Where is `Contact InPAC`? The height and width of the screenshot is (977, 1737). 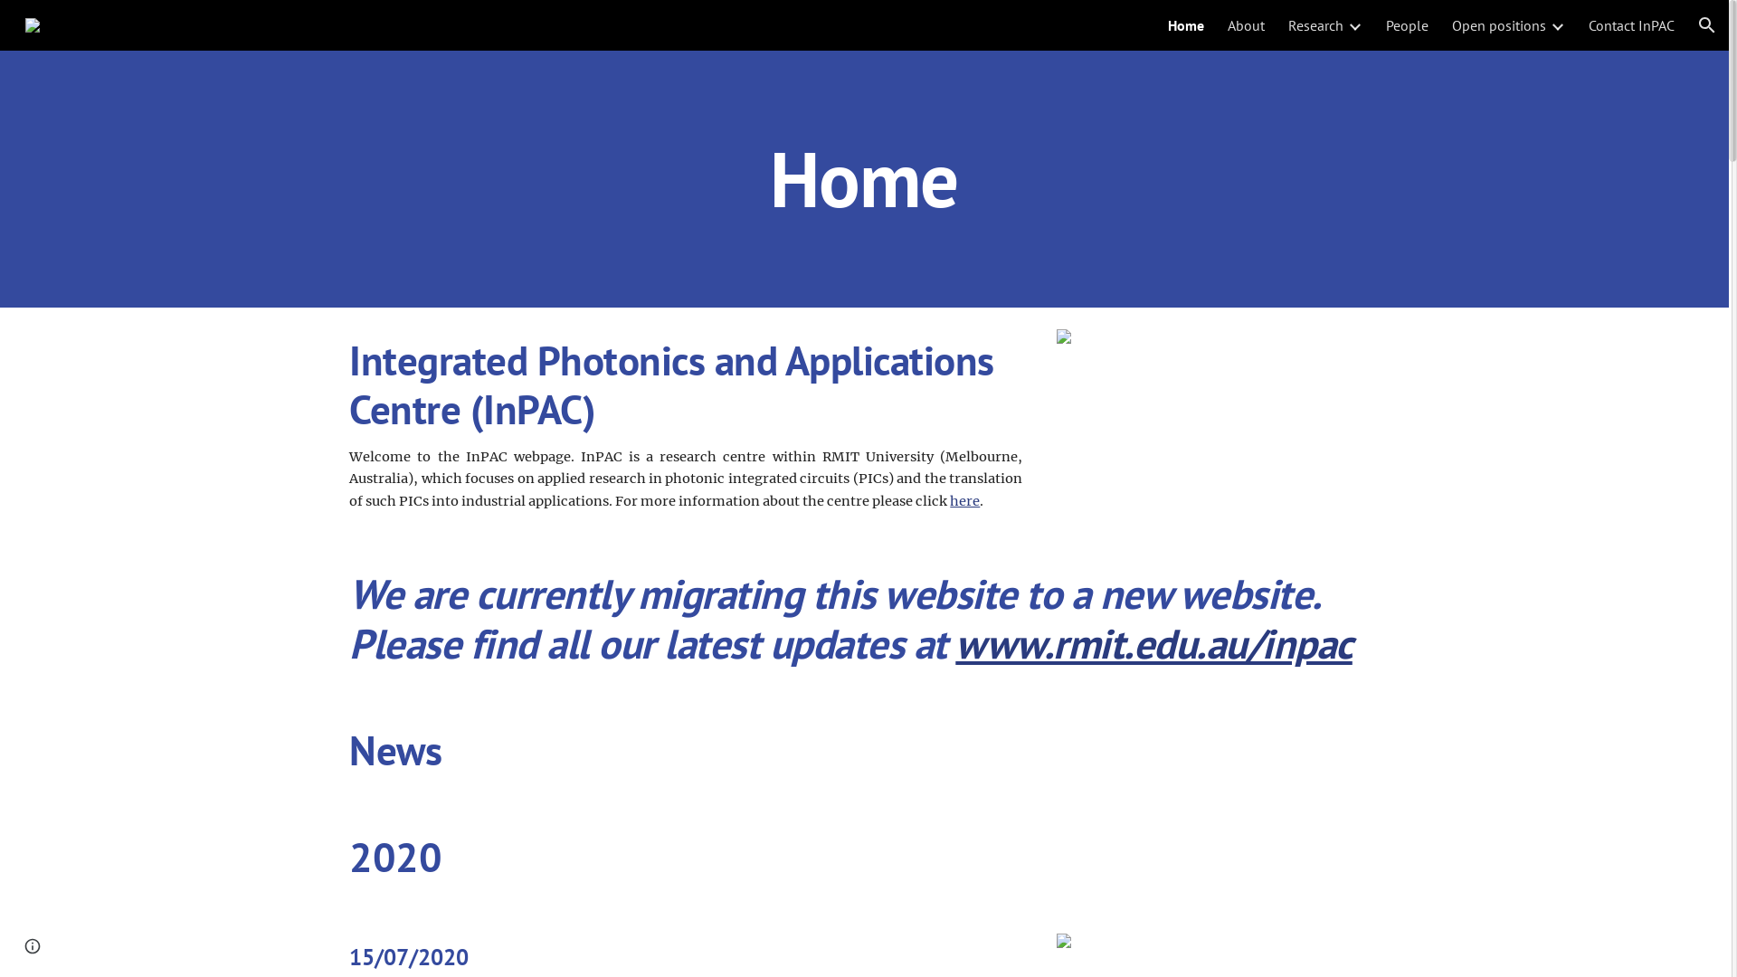 Contact InPAC is located at coordinates (1632, 25).